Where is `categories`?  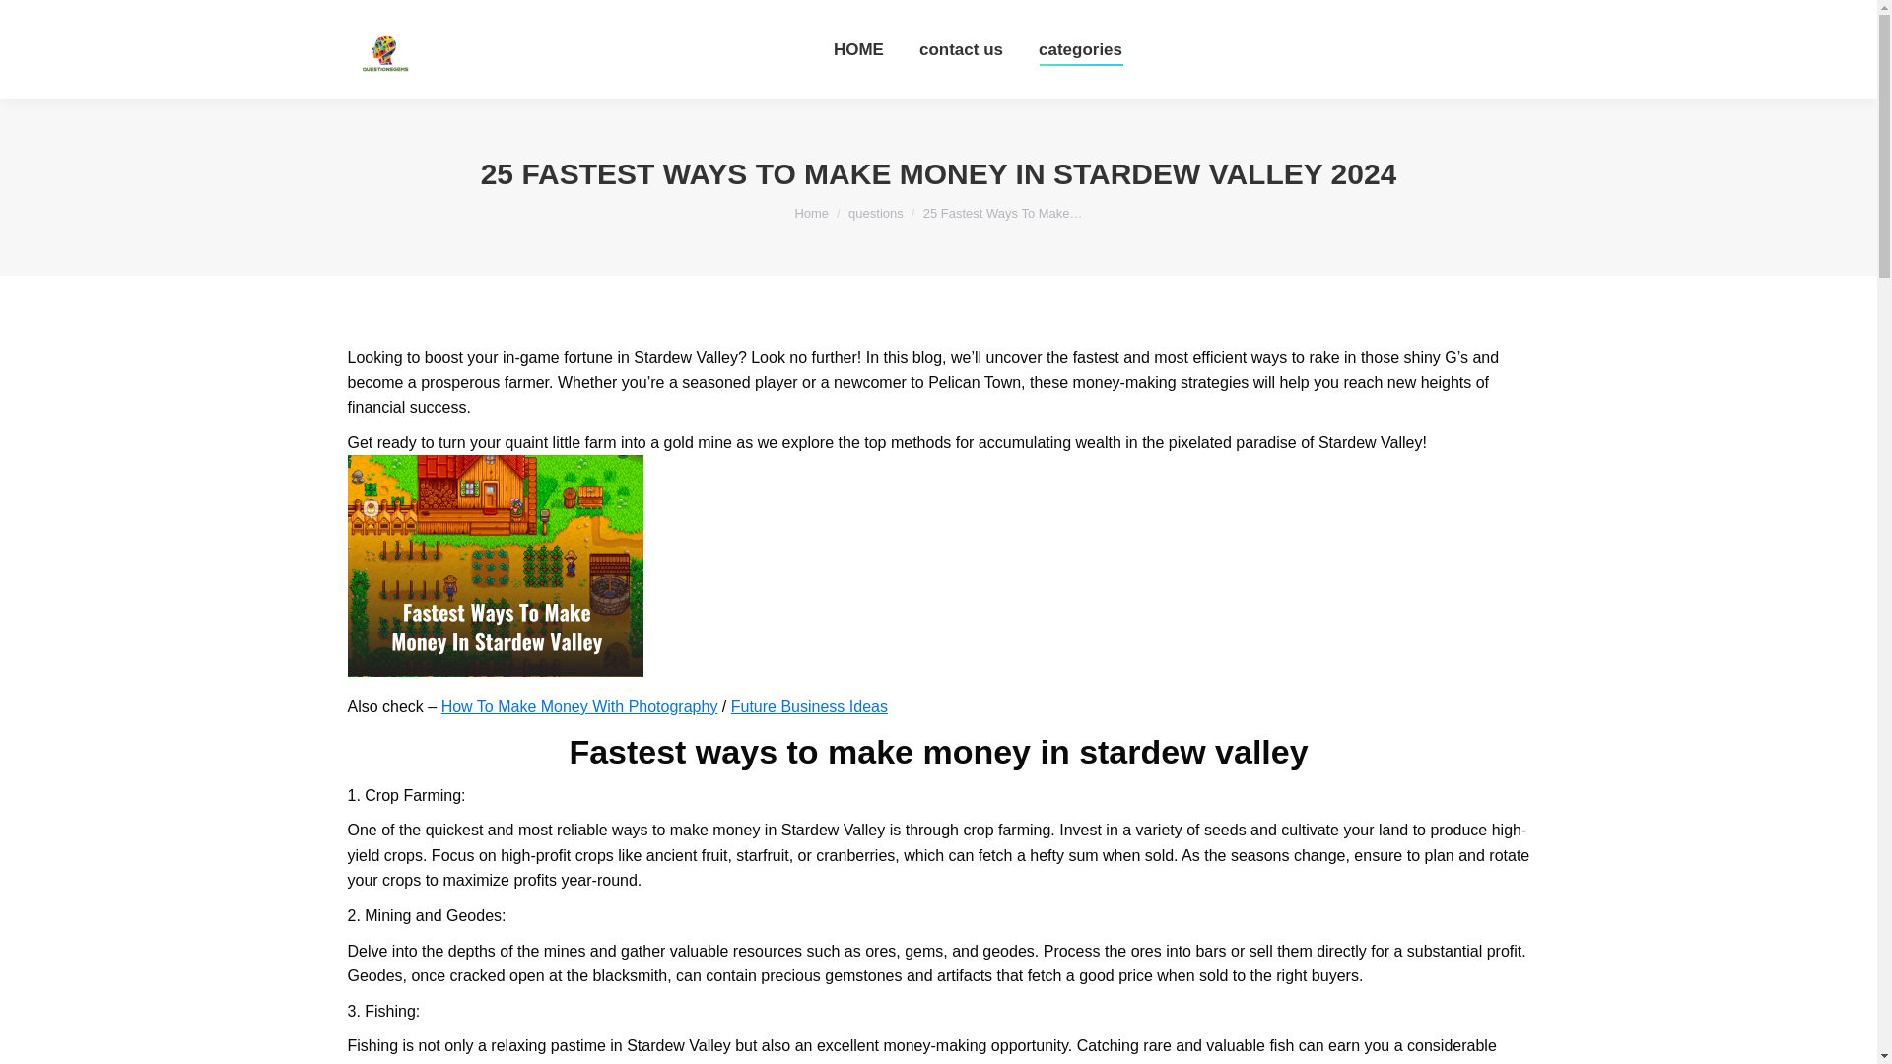 categories is located at coordinates (1080, 49).